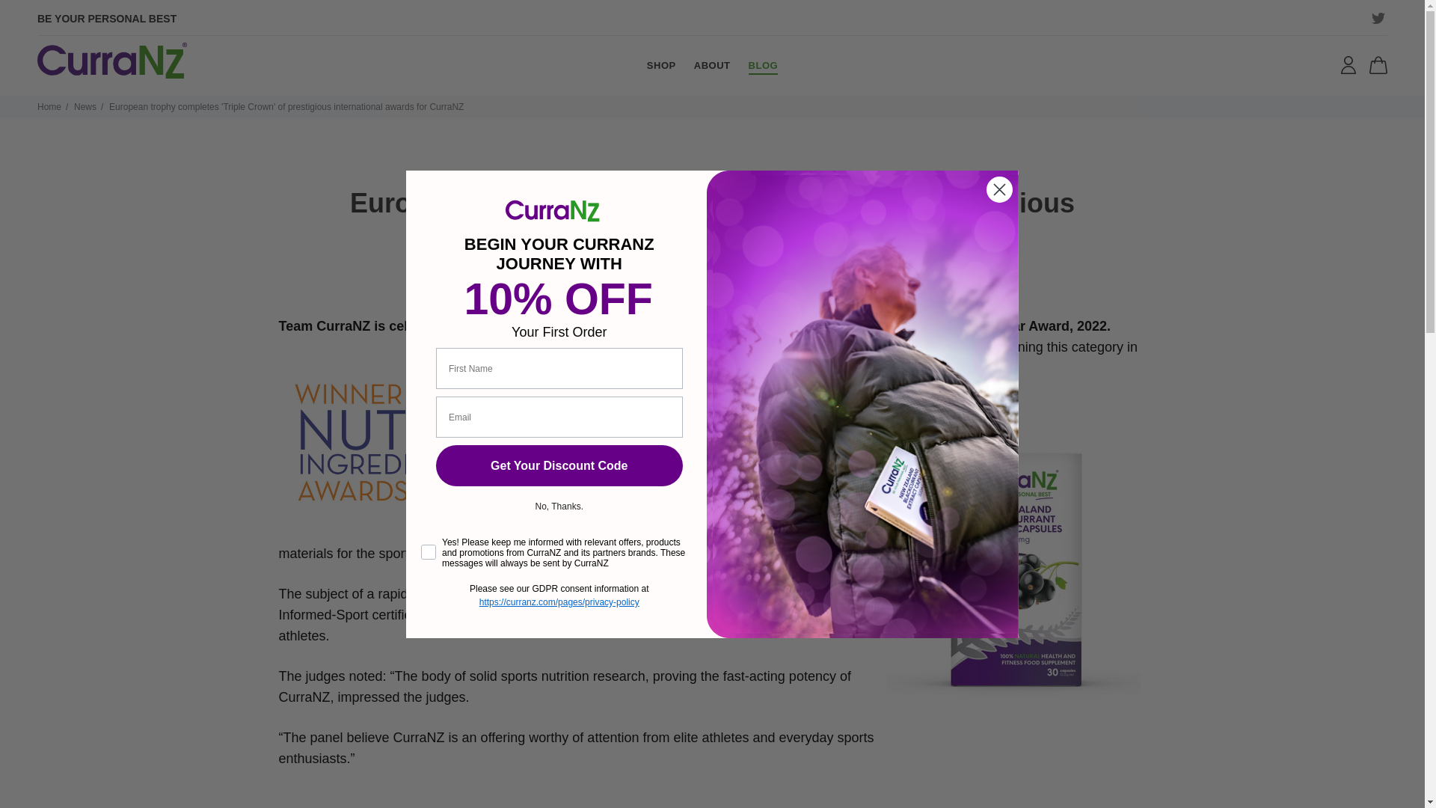  I want to click on Untitled-6, so click(111, 61).